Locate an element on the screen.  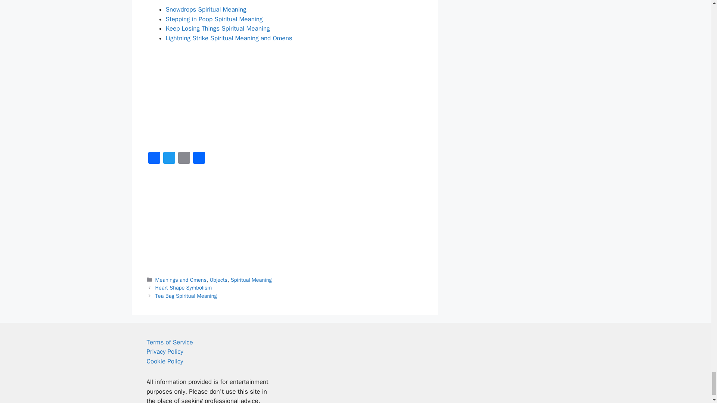
Stepping in Poop Spiritual Meaning is located at coordinates (214, 19).